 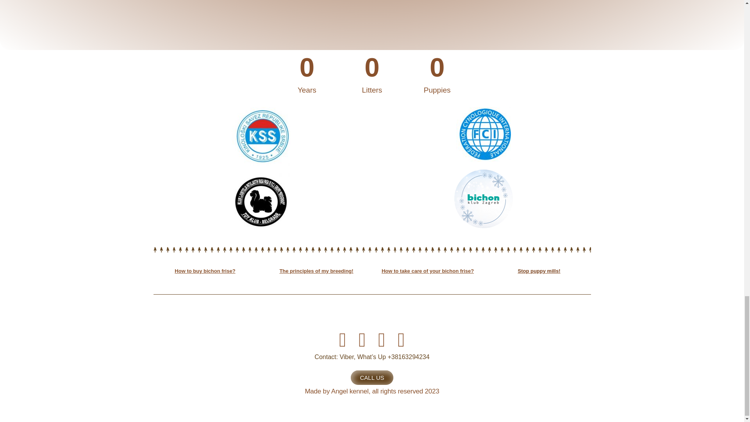 What do you see at coordinates (483, 134) in the screenshot?
I see `fci` at bounding box center [483, 134].